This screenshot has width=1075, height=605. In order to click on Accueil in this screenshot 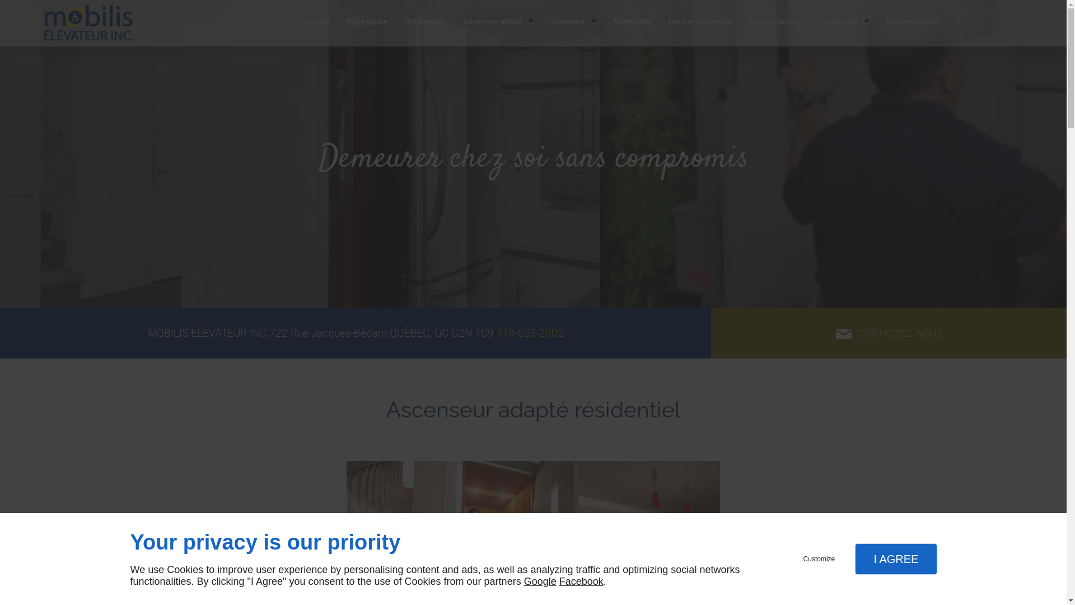, I will do `click(318, 24)`.